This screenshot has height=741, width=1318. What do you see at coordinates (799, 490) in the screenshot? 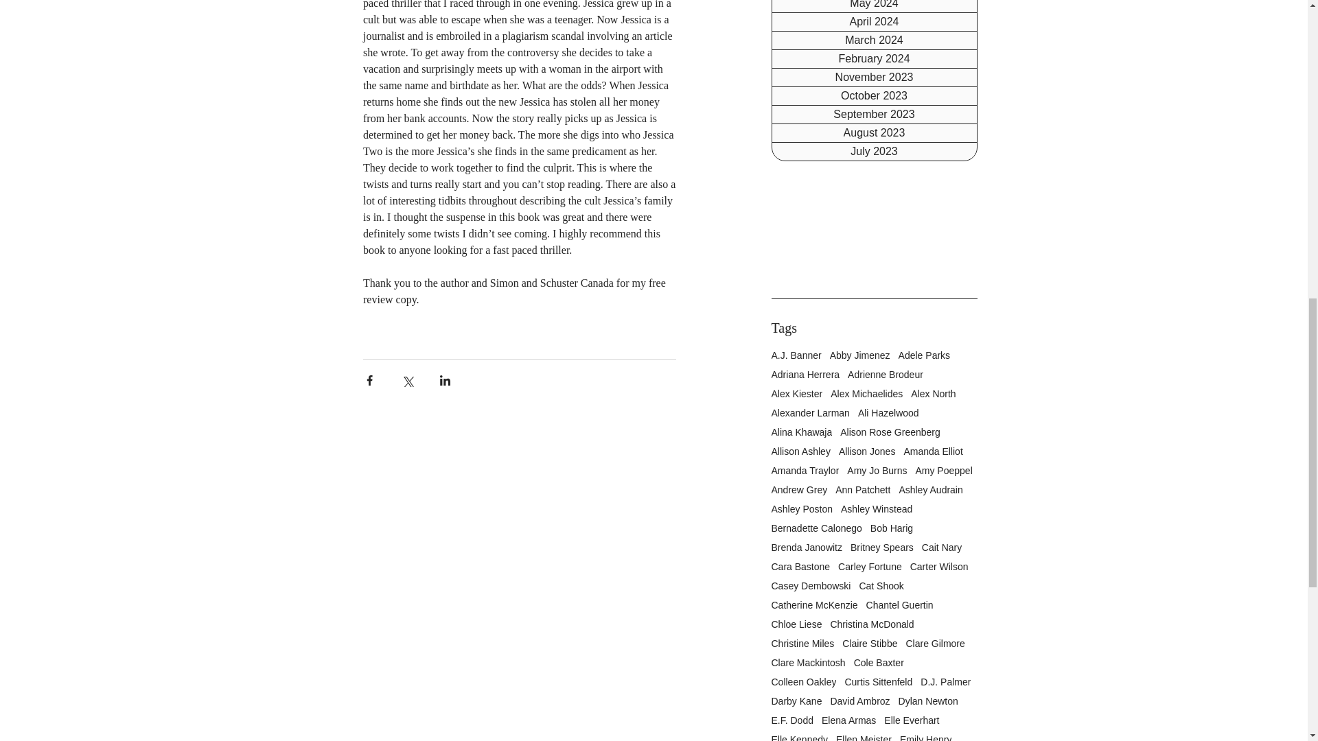
I see `Andrew Grey` at bounding box center [799, 490].